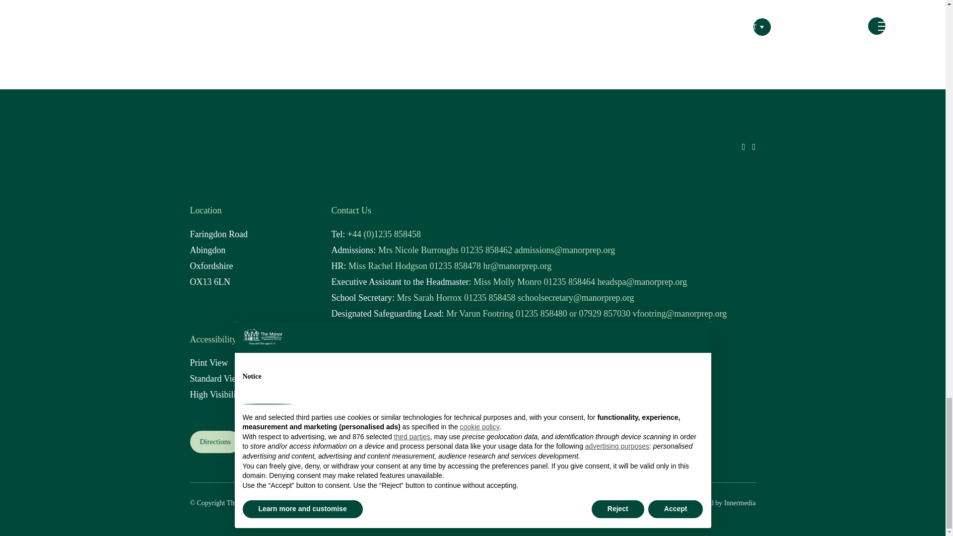 The height and width of the screenshot is (536, 953). Describe the element at coordinates (215, 378) in the screenshot. I see `Switch to Standard Visibility` at that location.